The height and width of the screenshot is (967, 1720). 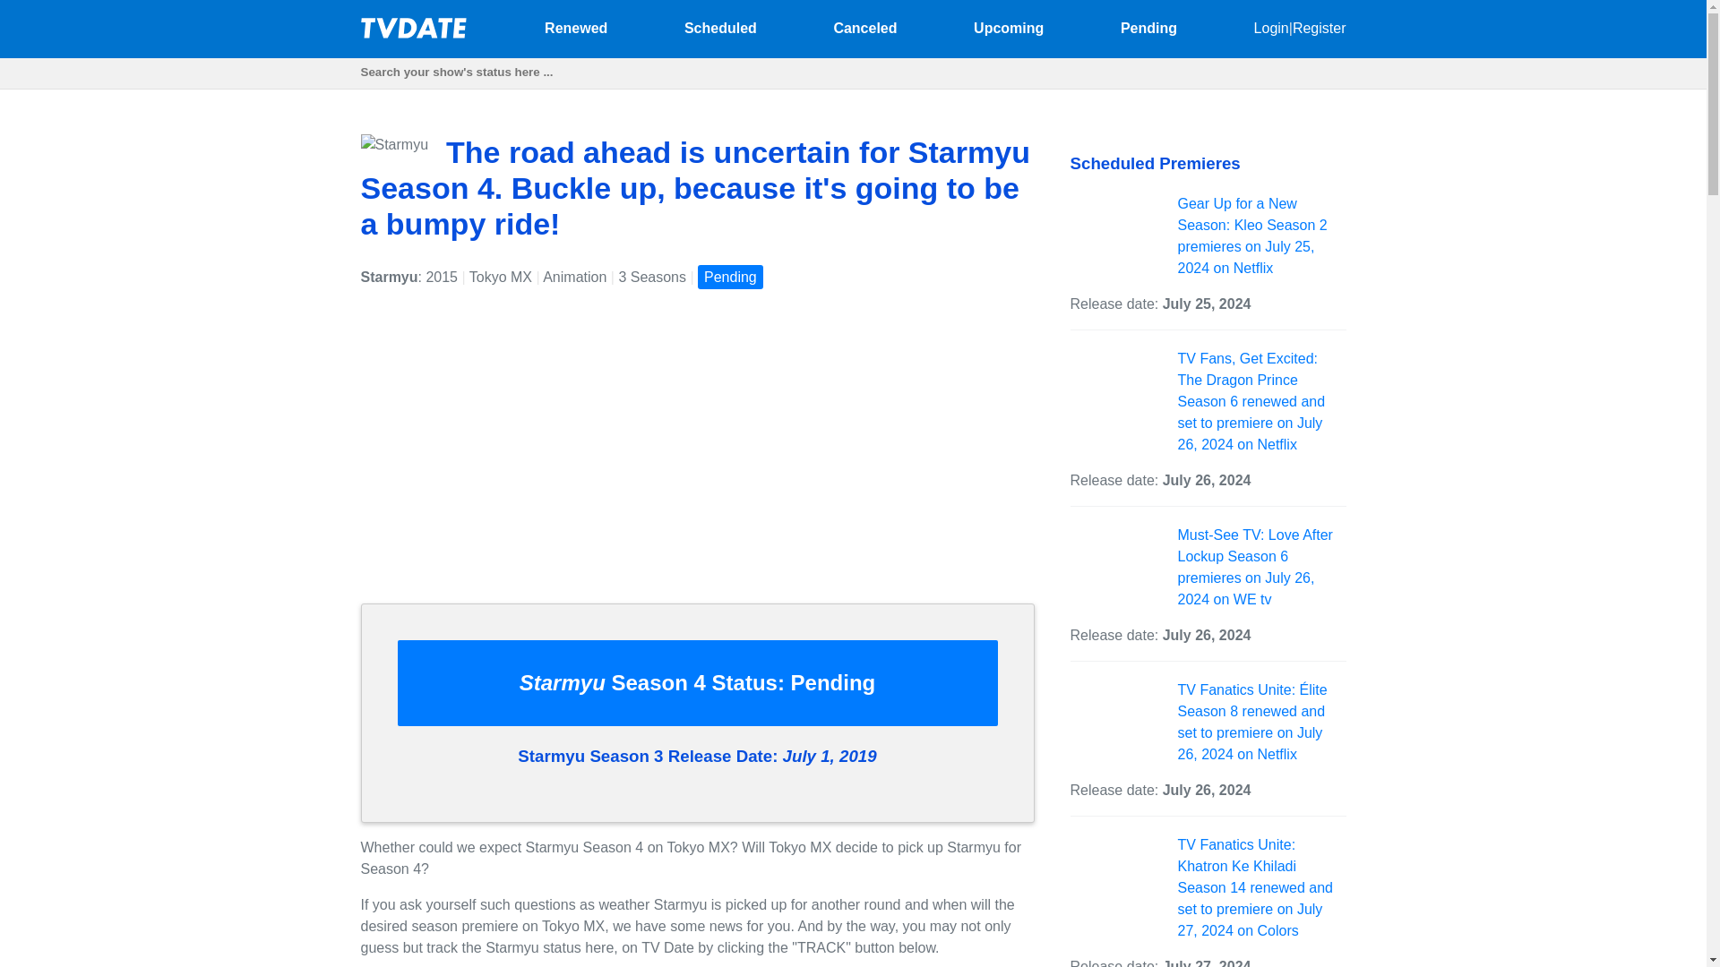 What do you see at coordinates (1148, 27) in the screenshot?
I see `Pending` at bounding box center [1148, 27].